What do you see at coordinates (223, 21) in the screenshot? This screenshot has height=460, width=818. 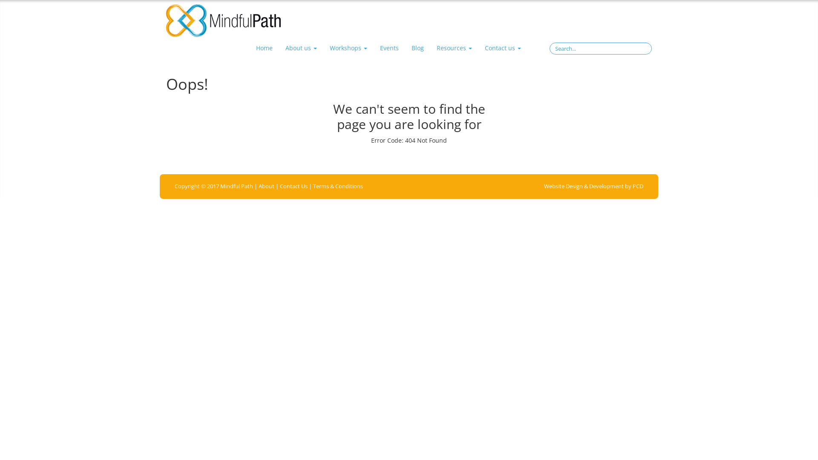 I see `MindfulPath` at bounding box center [223, 21].